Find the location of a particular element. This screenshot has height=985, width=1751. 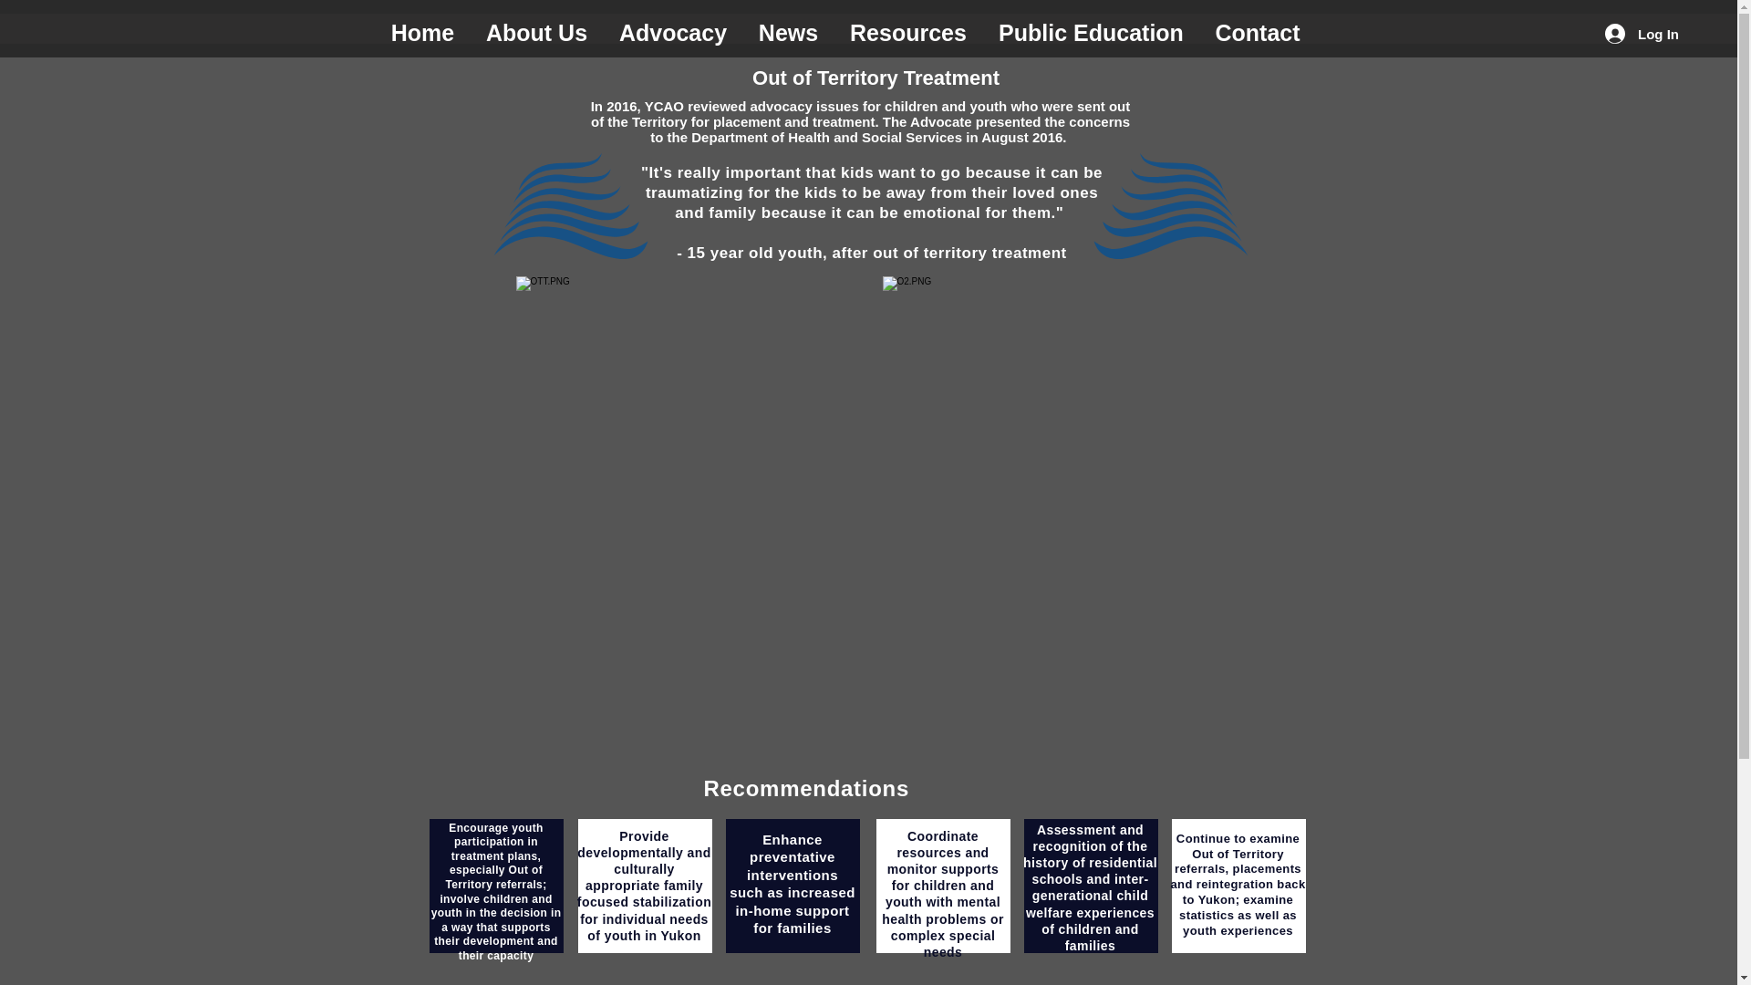

Contact is located at coordinates (1258, 32).